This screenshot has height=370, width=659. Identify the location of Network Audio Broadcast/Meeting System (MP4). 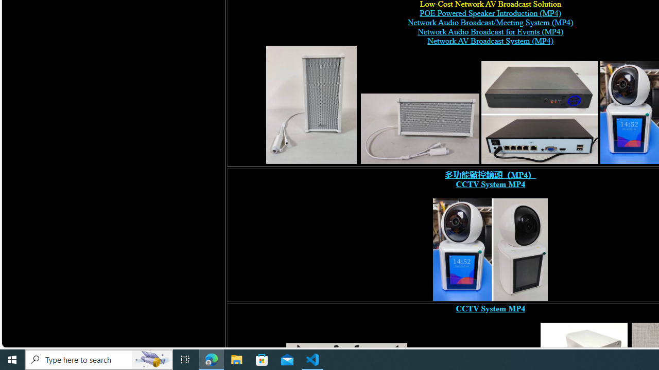
(490, 23).